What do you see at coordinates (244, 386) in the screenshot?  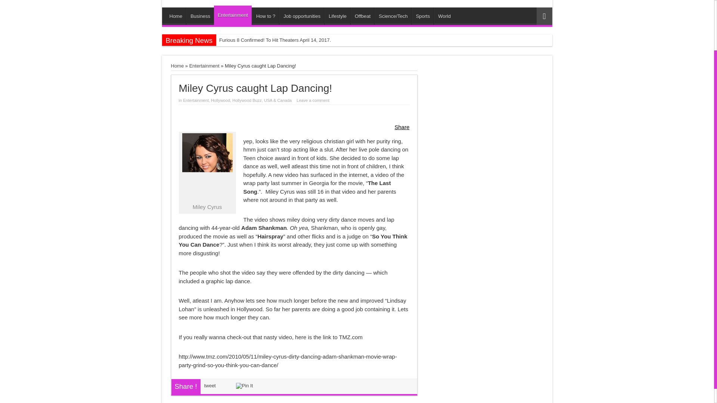 I see `Pin It` at bounding box center [244, 386].